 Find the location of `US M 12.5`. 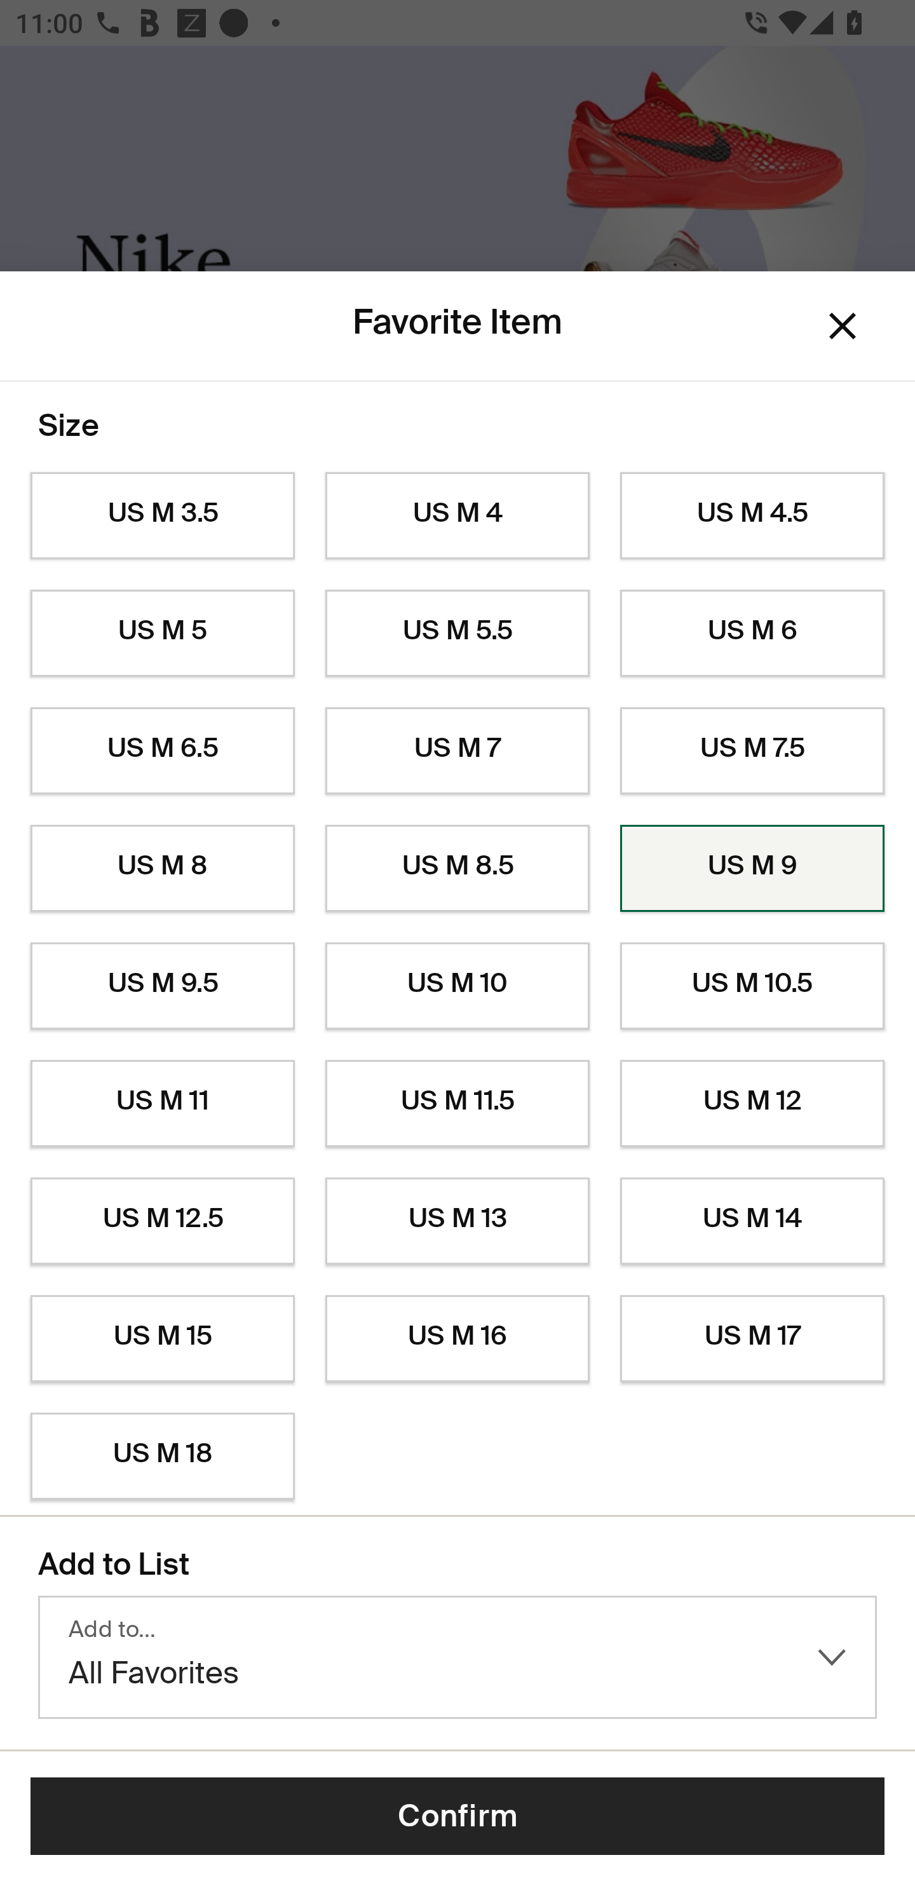

US M 12.5 is located at coordinates (162, 1221).